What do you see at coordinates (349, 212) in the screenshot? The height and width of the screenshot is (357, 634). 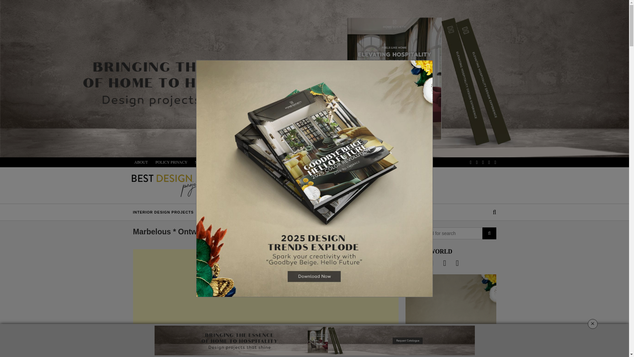 I see `ROOMS INSPIRATION` at bounding box center [349, 212].